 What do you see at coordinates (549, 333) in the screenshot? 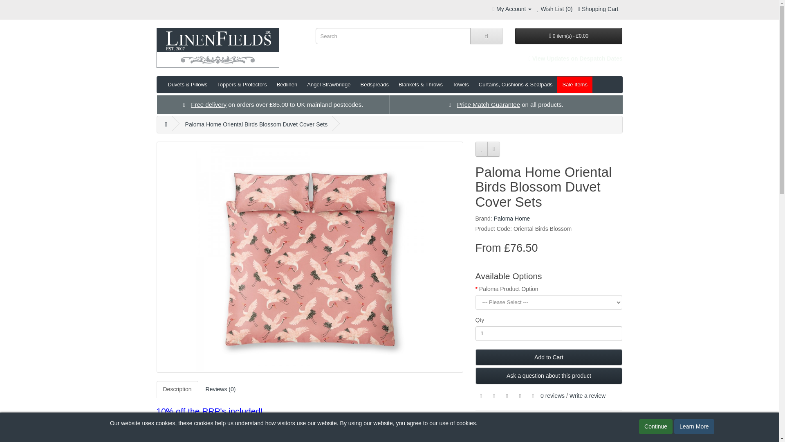
I see `1` at bounding box center [549, 333].